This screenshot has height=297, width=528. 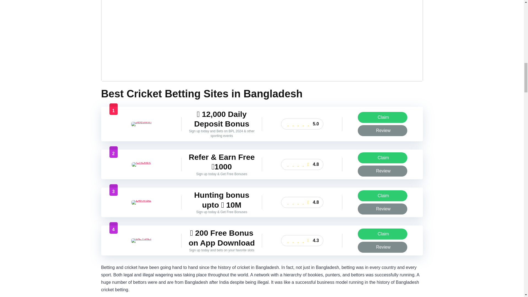 What do you see at coordinates (382, 130) in the screenshot?
I see `Review` at bounding box center [382, 130].